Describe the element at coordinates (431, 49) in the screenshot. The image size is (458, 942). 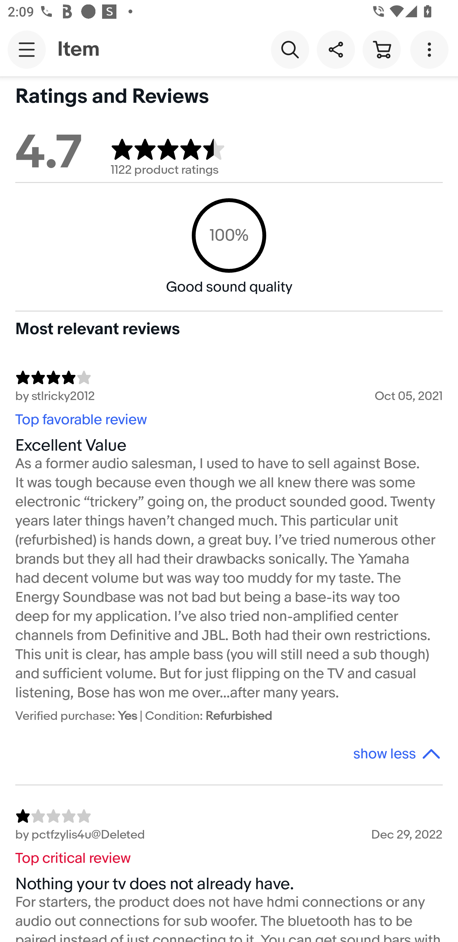
I see `More options` at that location.